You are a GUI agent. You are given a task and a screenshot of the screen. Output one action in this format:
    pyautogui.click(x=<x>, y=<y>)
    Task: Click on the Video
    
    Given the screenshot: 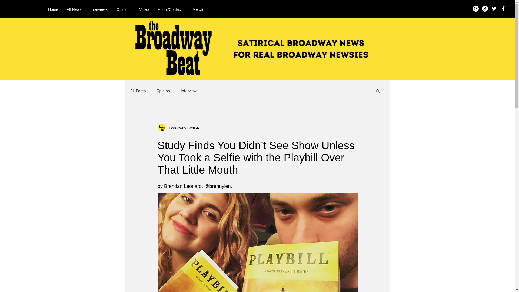 What is the action you would take?
    pyautogui.click(x=144, y=9)
    